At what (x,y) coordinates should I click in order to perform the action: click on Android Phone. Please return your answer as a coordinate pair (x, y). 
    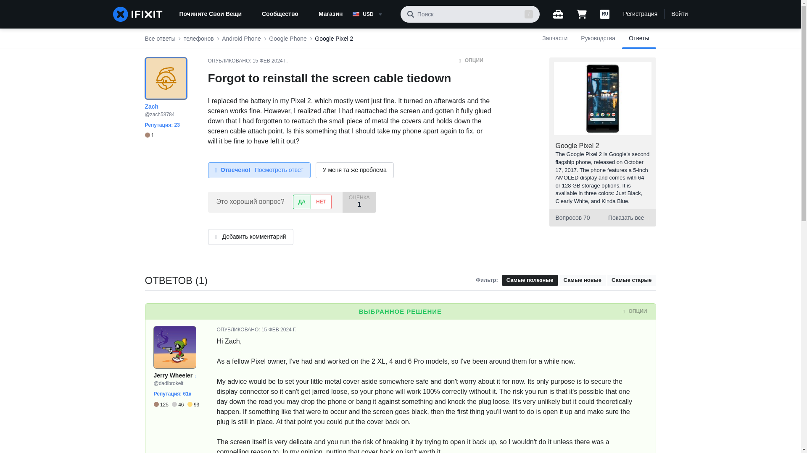
    Looking at the image, I should click on (241, 39).